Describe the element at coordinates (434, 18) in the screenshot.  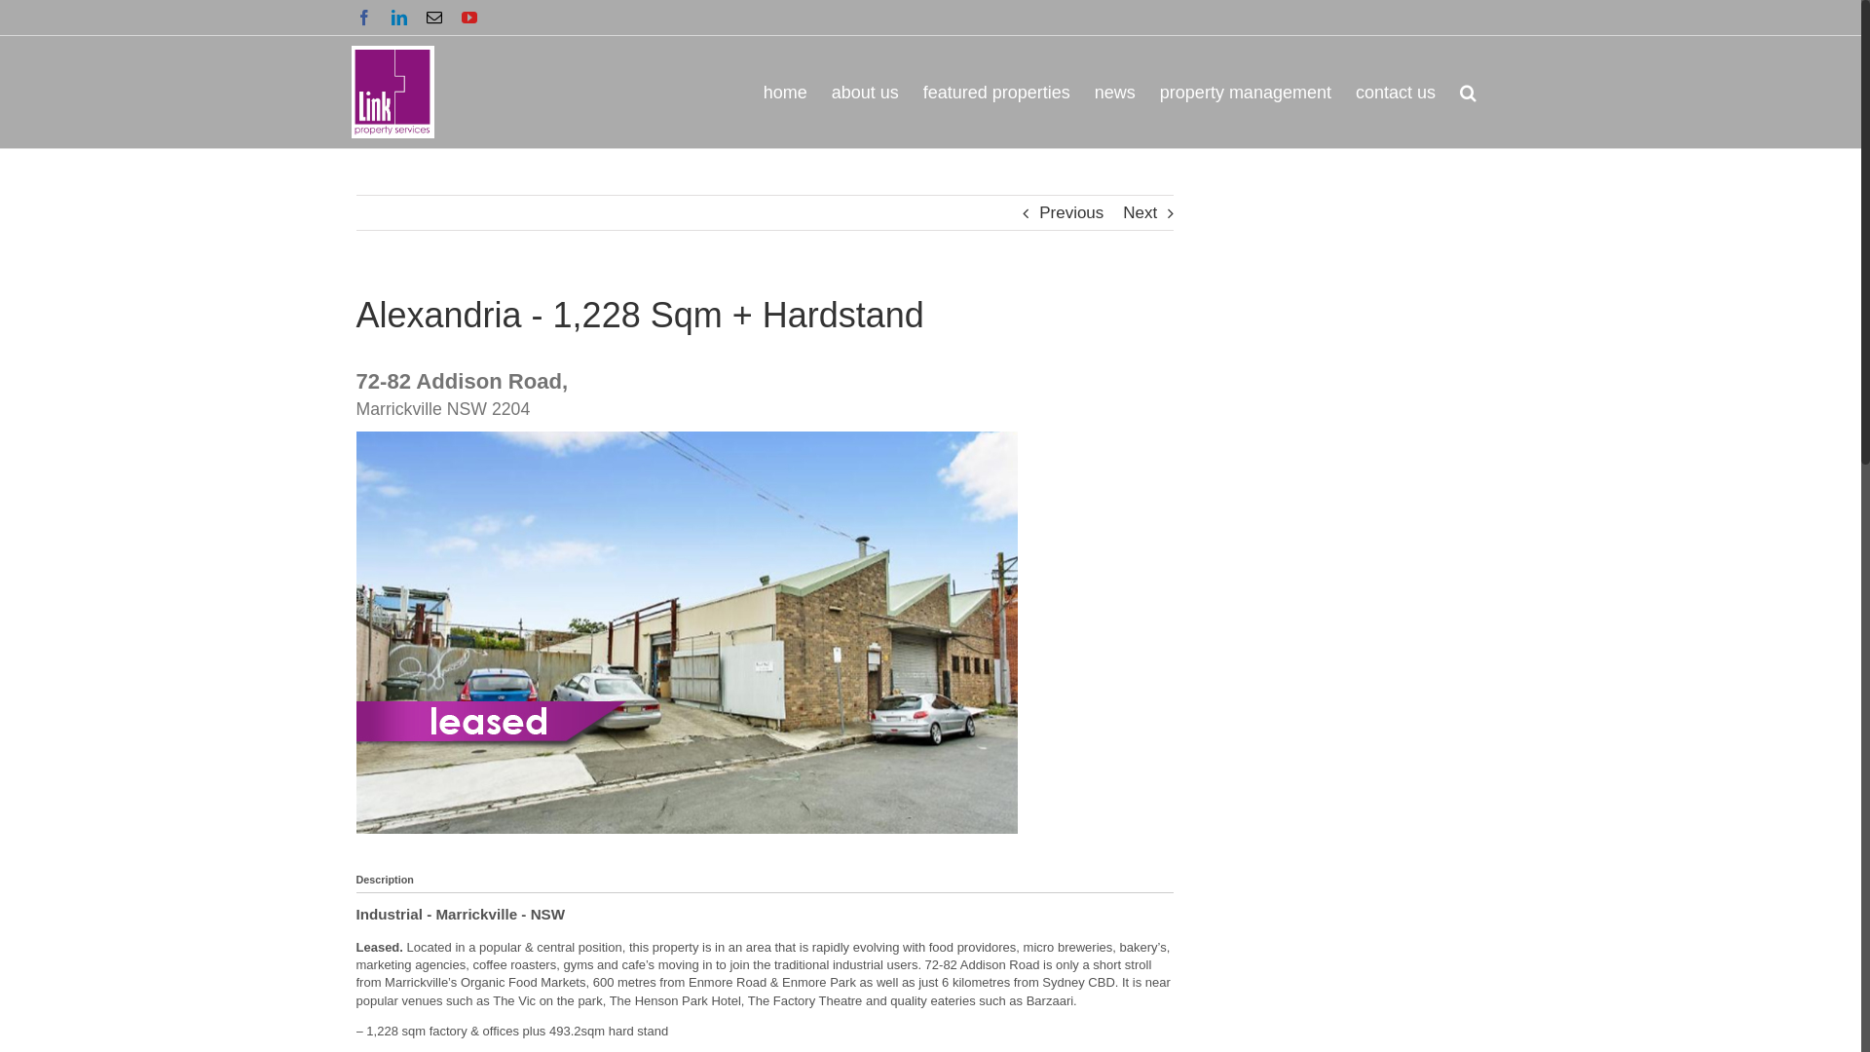
I see `Email` at that location.